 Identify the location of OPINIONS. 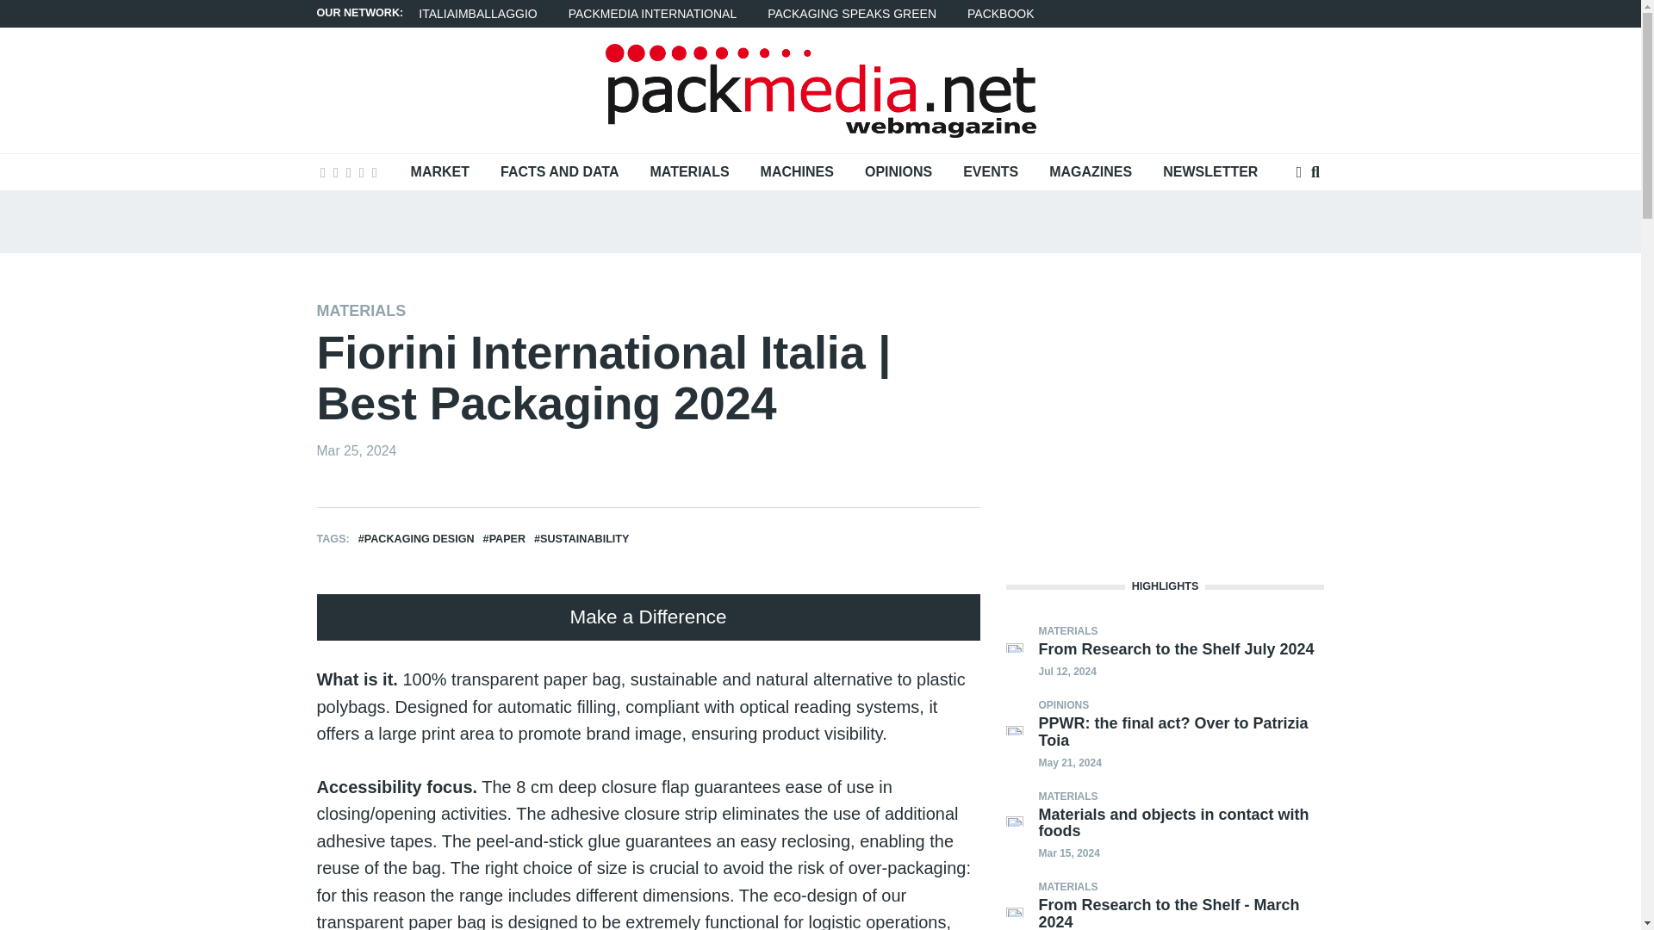
(899, 172).